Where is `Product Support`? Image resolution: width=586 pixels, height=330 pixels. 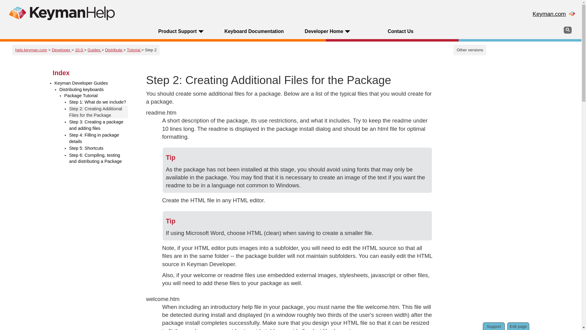 Product Support is located at coordinates (177, 31).